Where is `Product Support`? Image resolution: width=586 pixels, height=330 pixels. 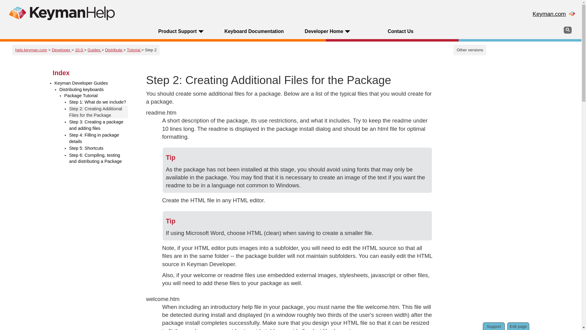 Product Support is located at coordinates (177, 31).